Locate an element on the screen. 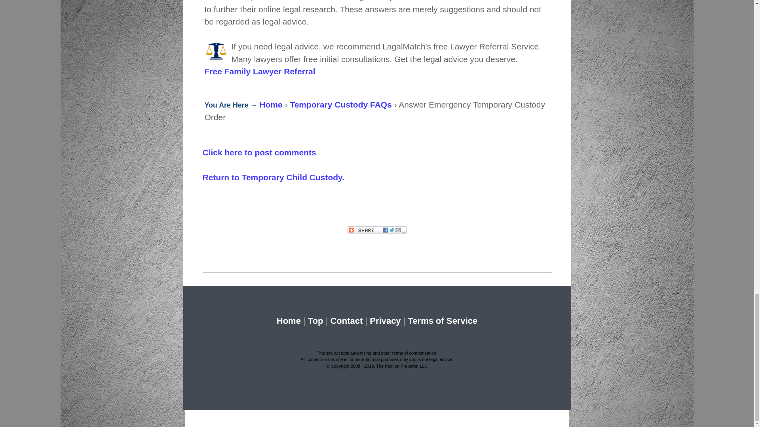  Return to Temporary Child Custody. is located at coordinates (274, 177).